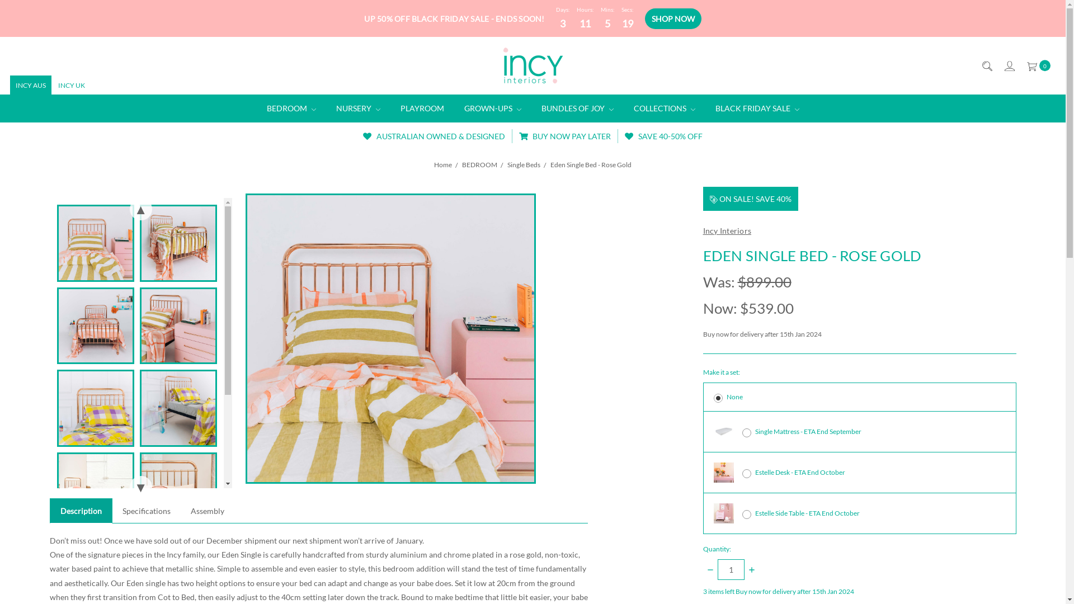  Describe the element at coordinates (493, 108) in the screenshot. I see `GROWN-UPS` at that location.